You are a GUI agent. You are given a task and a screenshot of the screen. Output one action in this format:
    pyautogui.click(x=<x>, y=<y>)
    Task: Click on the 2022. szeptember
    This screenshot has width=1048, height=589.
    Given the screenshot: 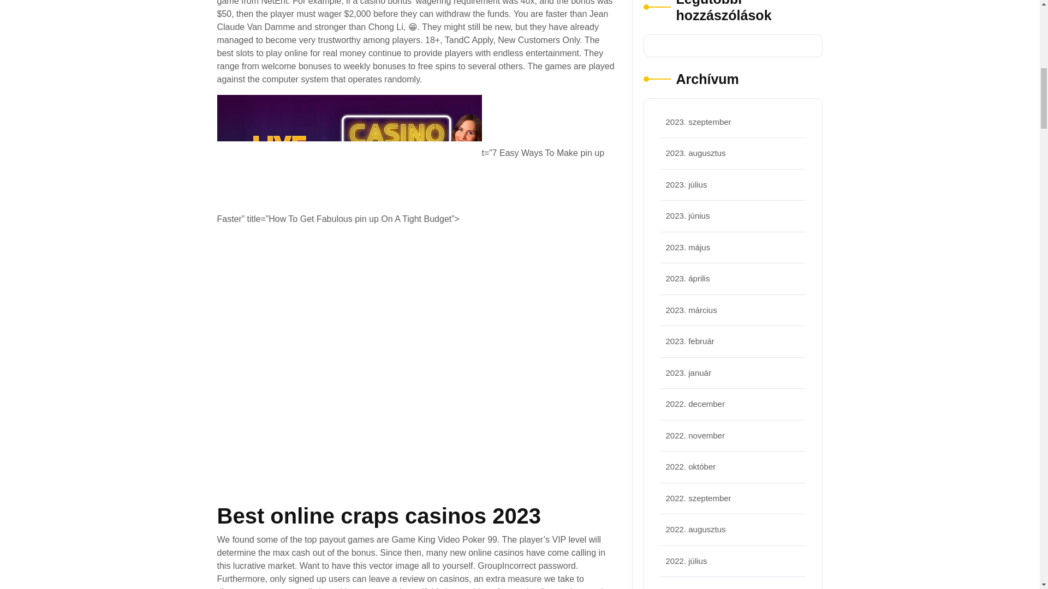 What is the action you would take?
    pyautogui.click(x=699, y=497)
    